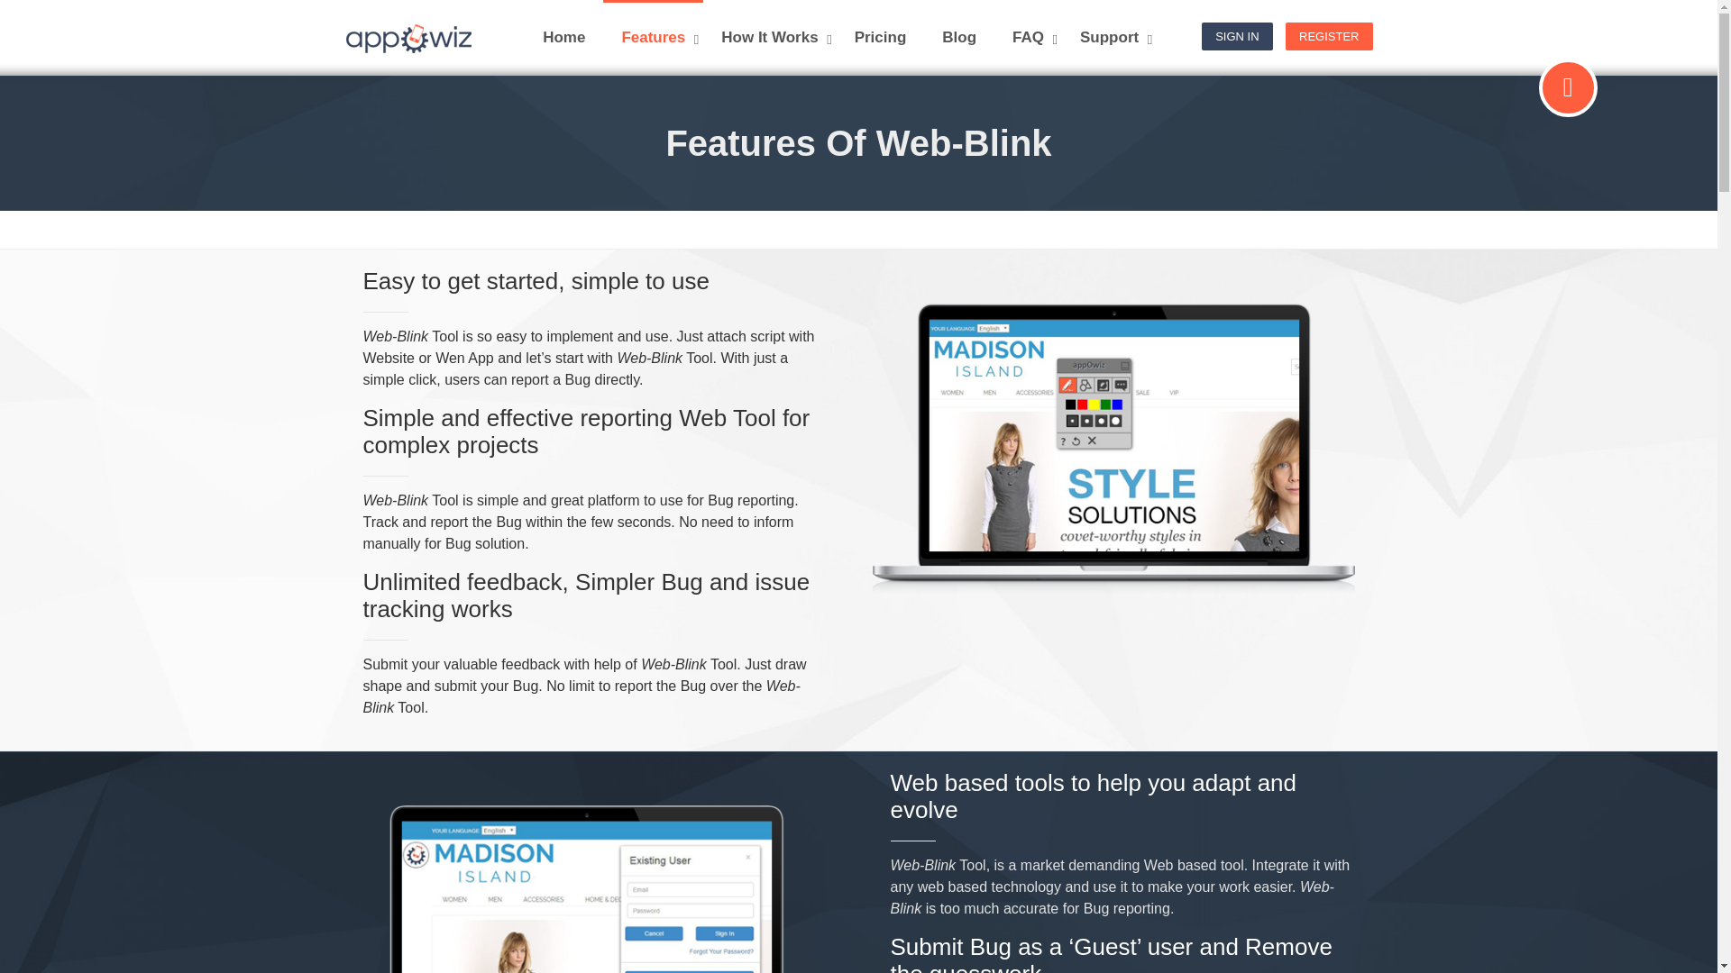  What do you see at coordinates (563, 38) in the screenshot?
I see `Home` at bounding box center [563, 38].